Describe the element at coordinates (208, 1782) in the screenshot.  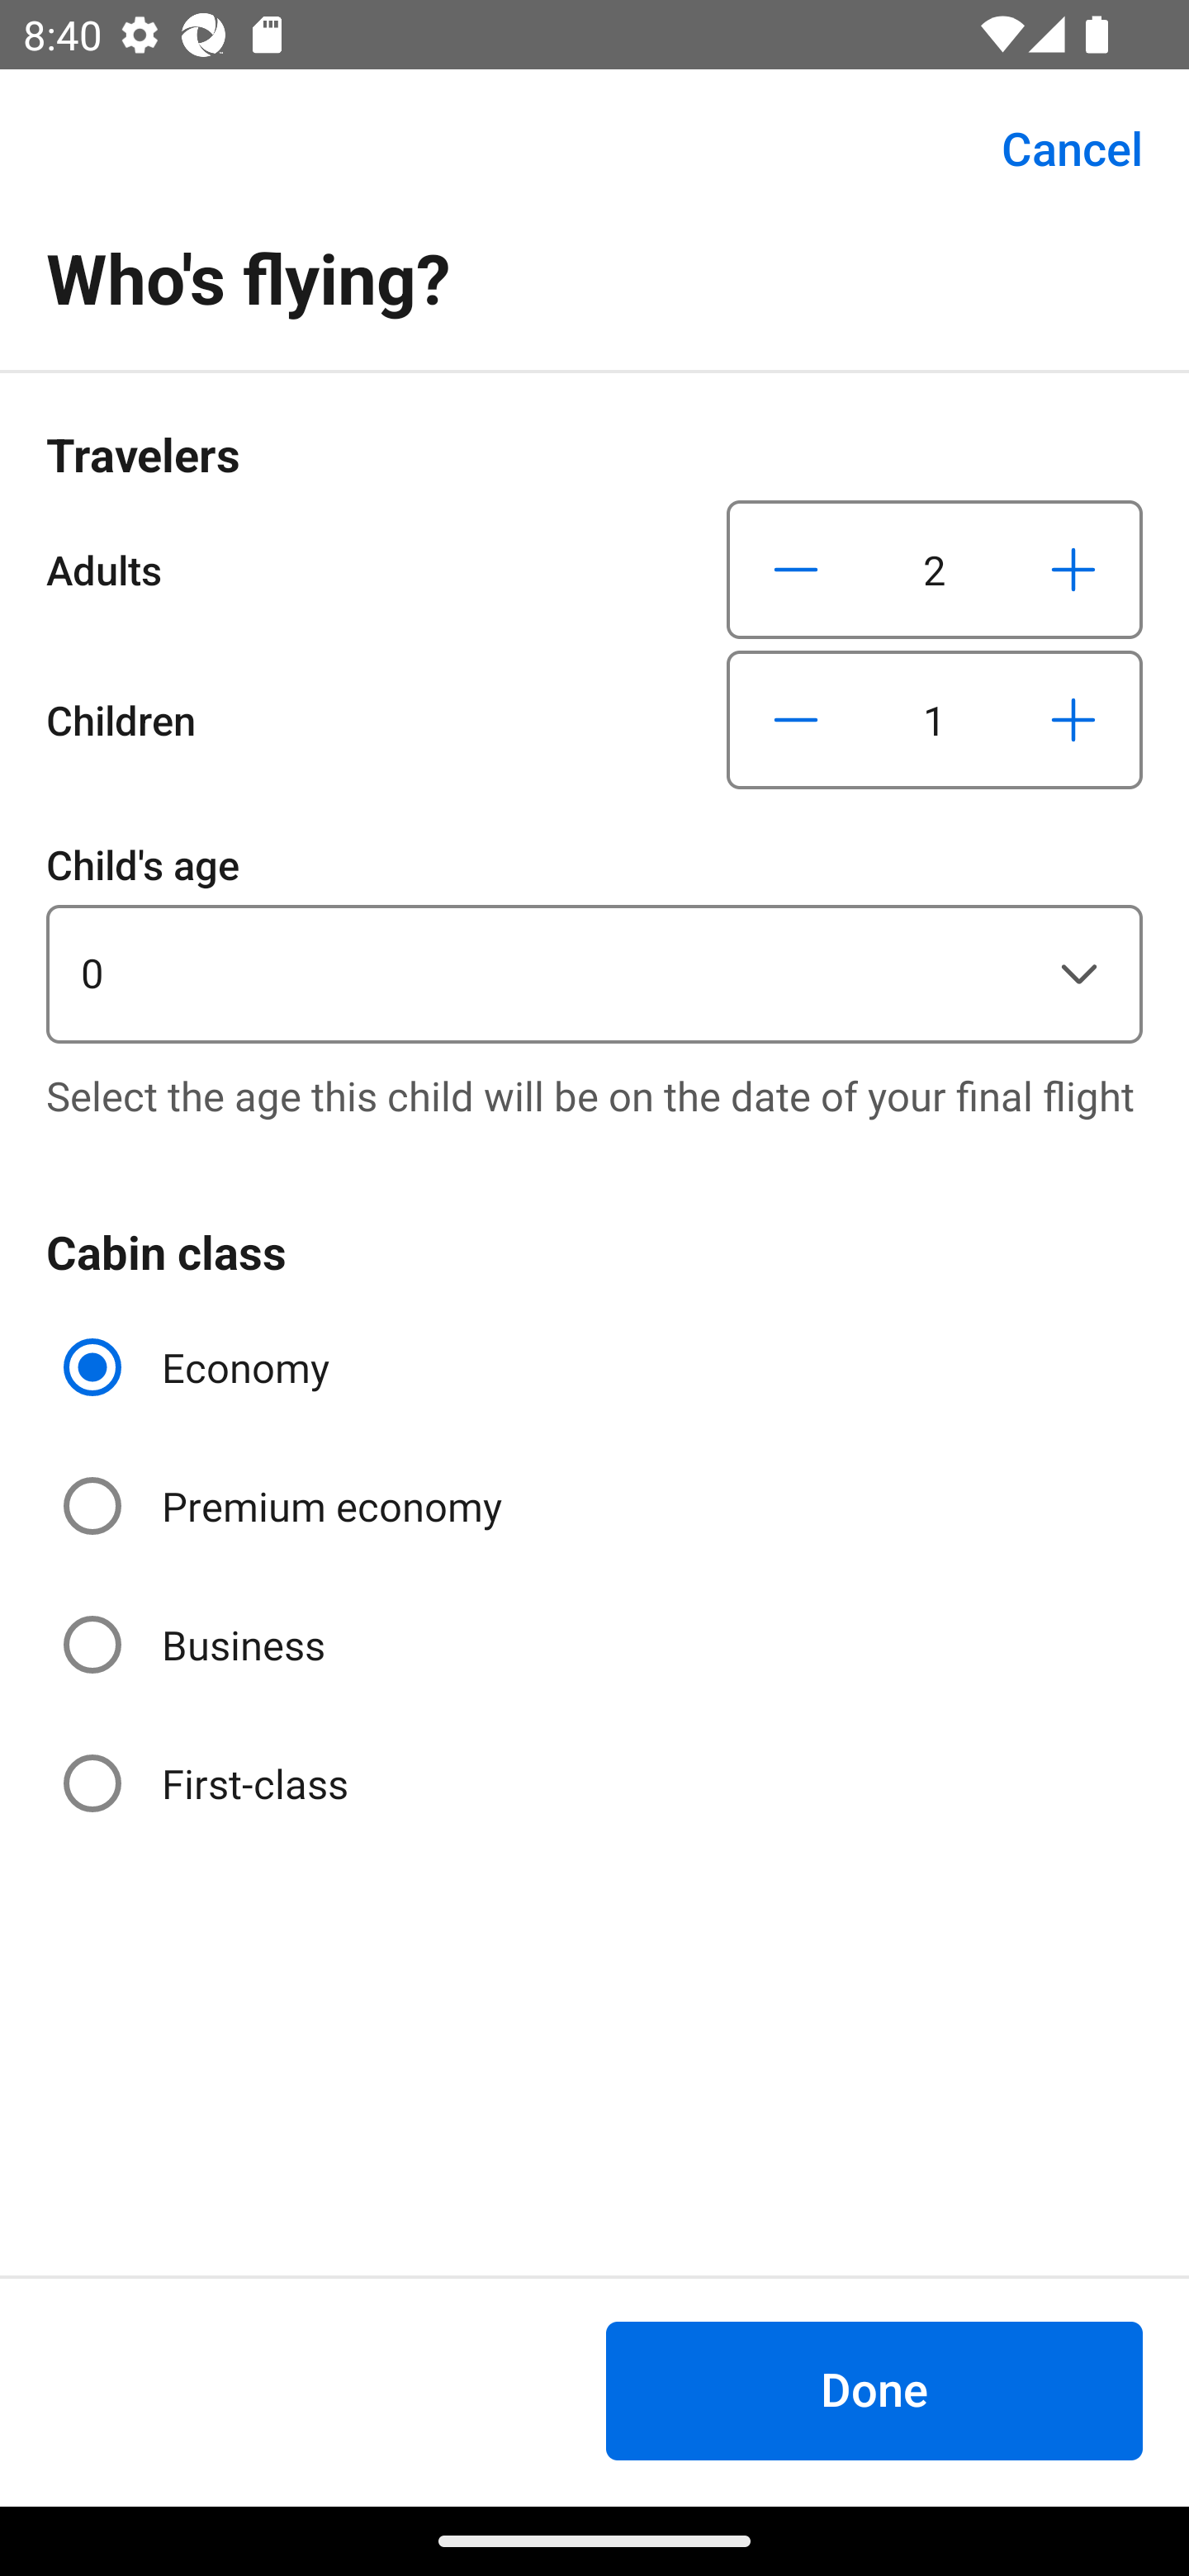
I see `First-class` at that location.